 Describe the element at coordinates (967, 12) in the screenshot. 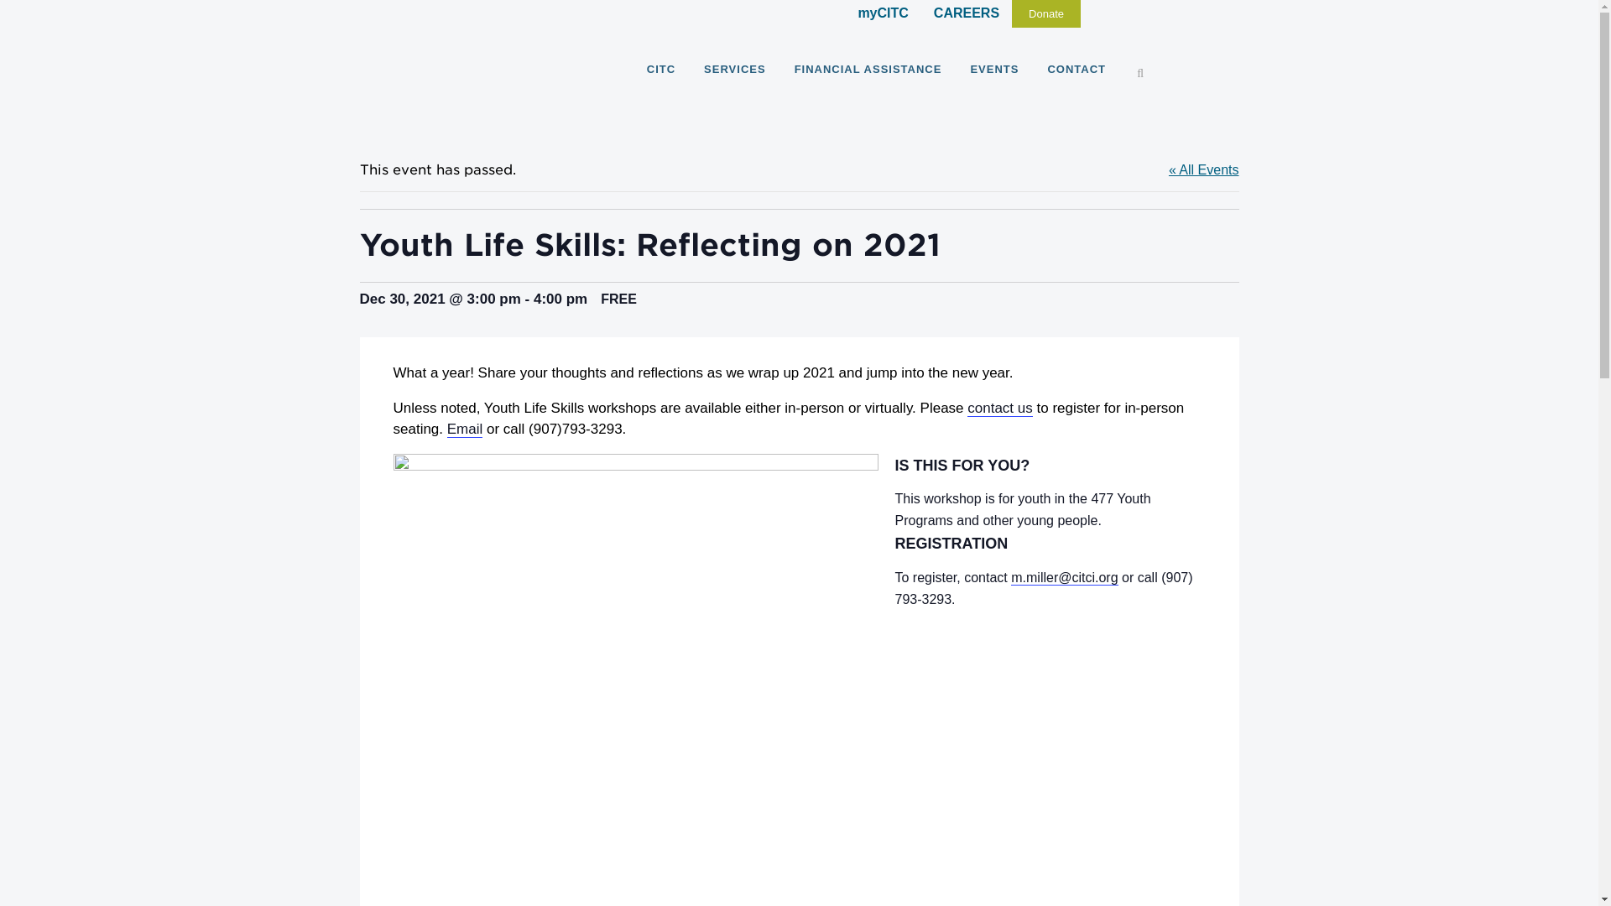

I see `CAREERS` at that location.